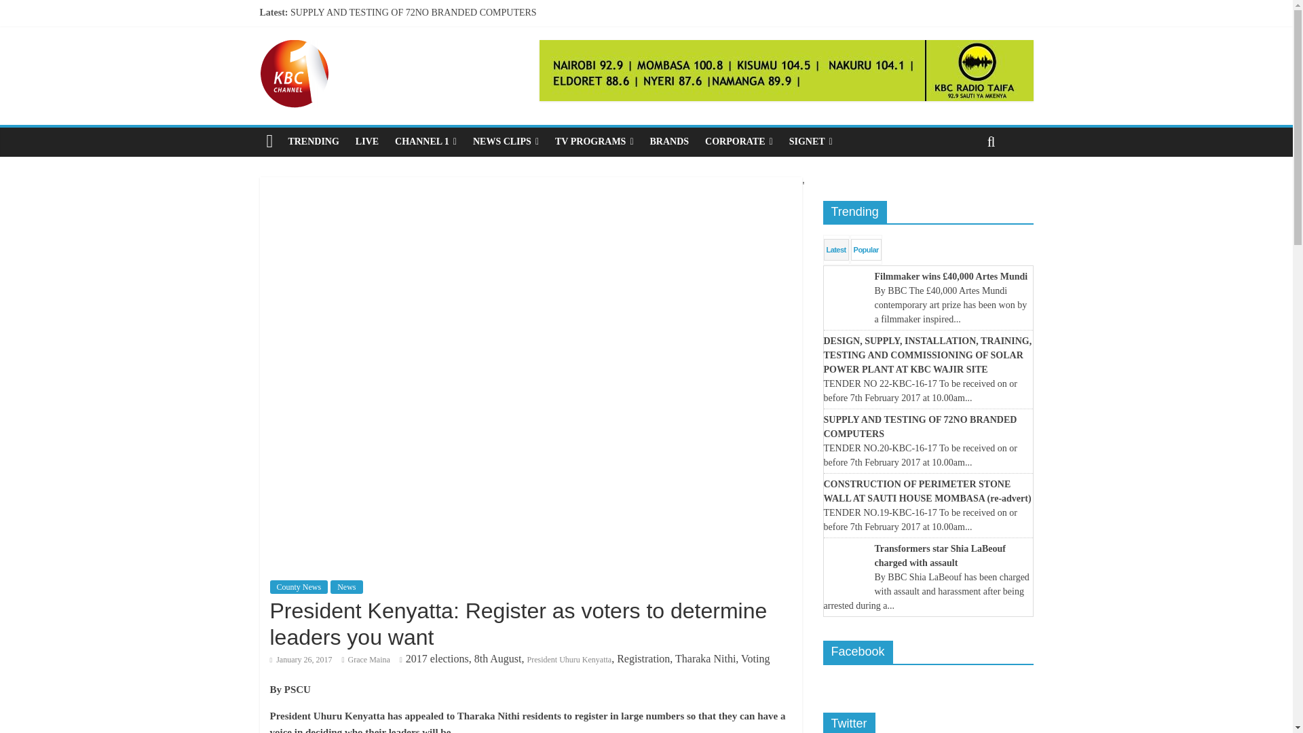 This screenshot has width=1303, height=733. I want to click on County News, so click(299, 586).